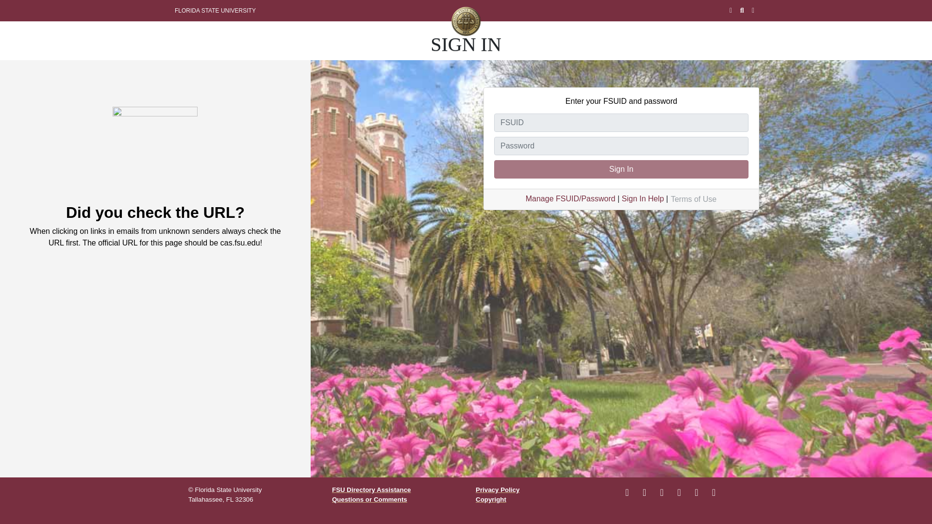 The width and height of the screenshot is (932, 524). What do you see at coordinates (753, 11) in the screenshot?
I see `FSU Sites` at bounding box center [753, 11].